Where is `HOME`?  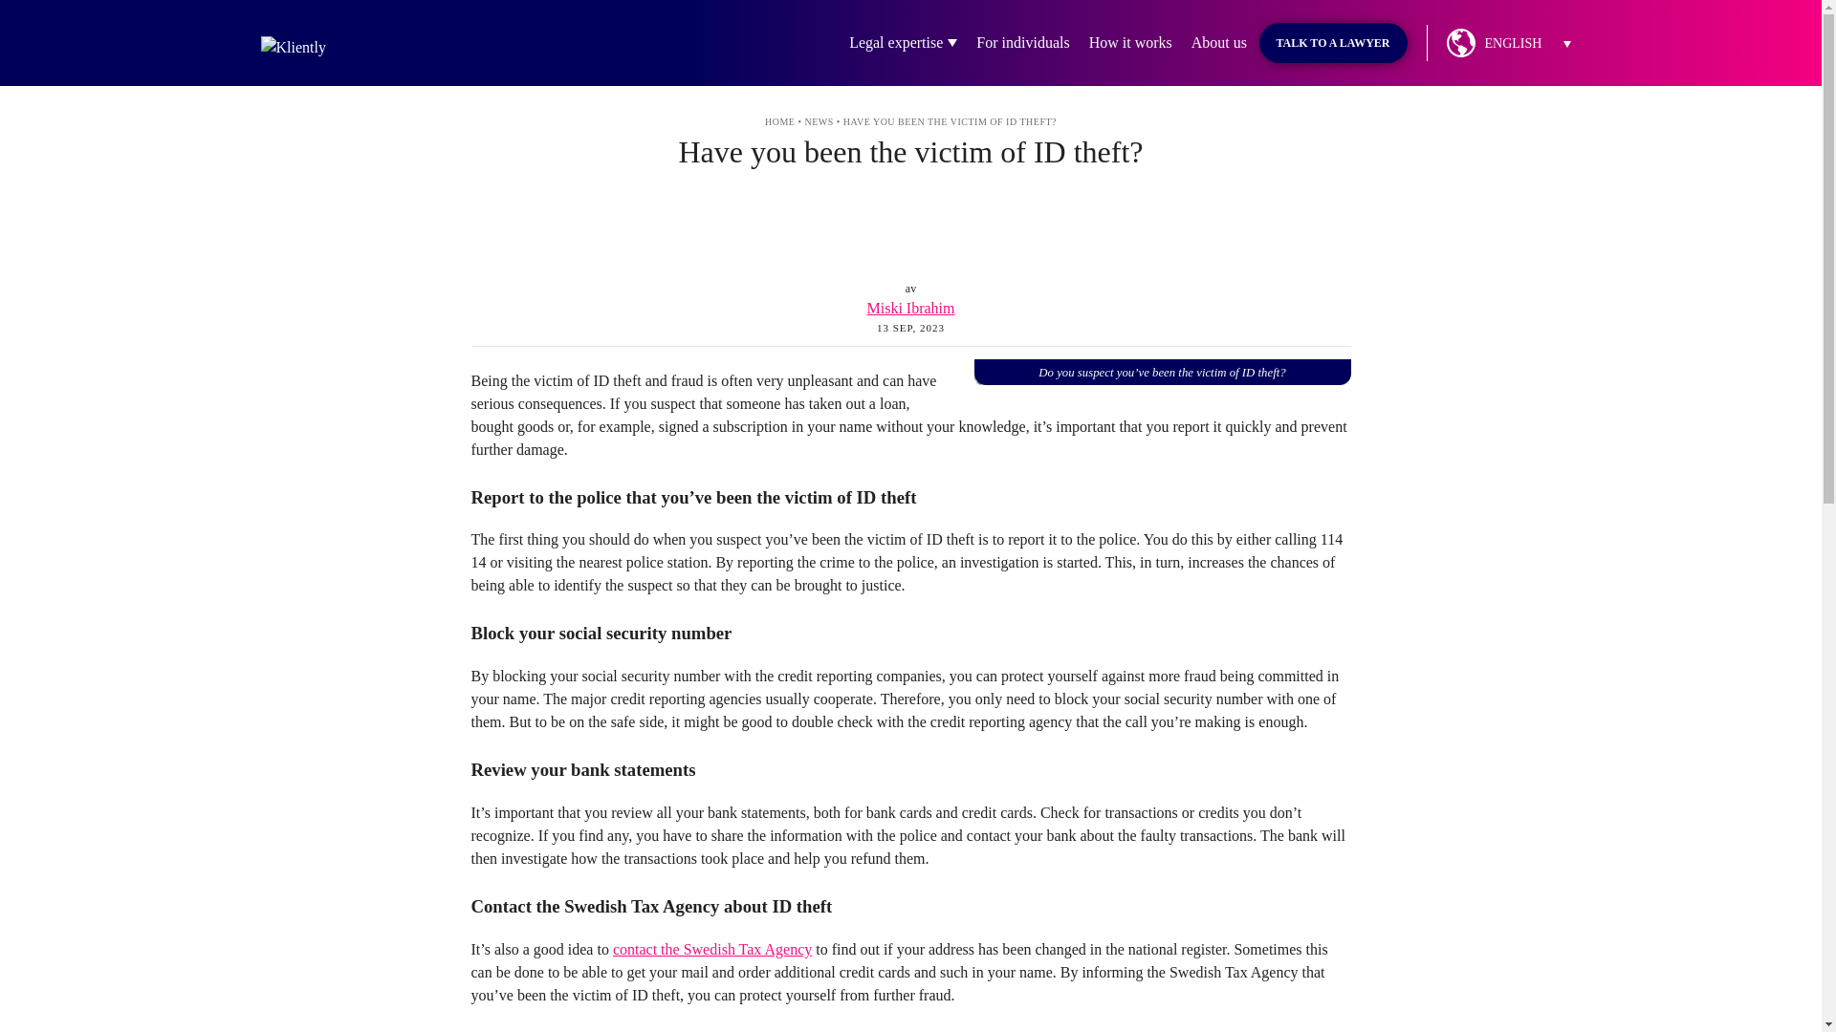 HOME is located at coordinates (780, 121).